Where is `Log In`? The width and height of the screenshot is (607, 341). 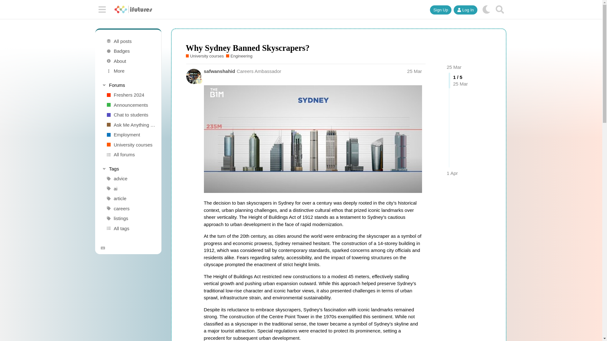 Log In is located at coordinates (465, 10).